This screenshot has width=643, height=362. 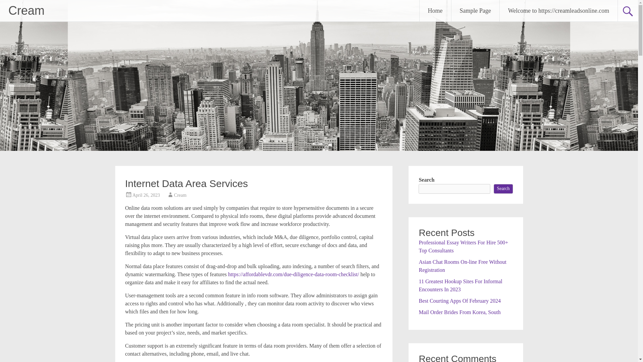 I want to click on Search, so click(x=503, y=188).